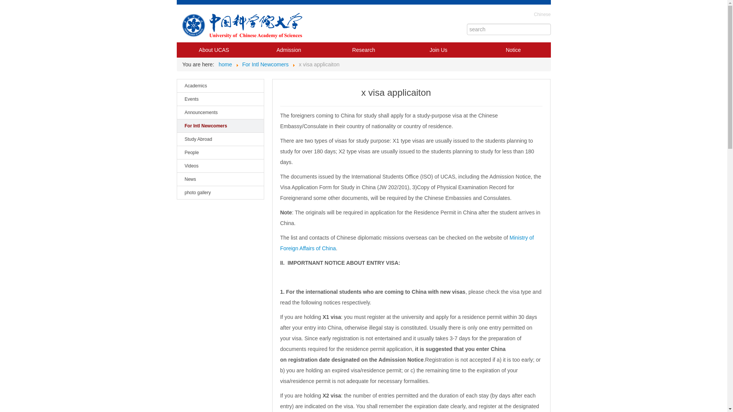 The image size is (733, 412). Describe the element at coordinates (363, 50) in the screenshot. I see `Research` at that location.